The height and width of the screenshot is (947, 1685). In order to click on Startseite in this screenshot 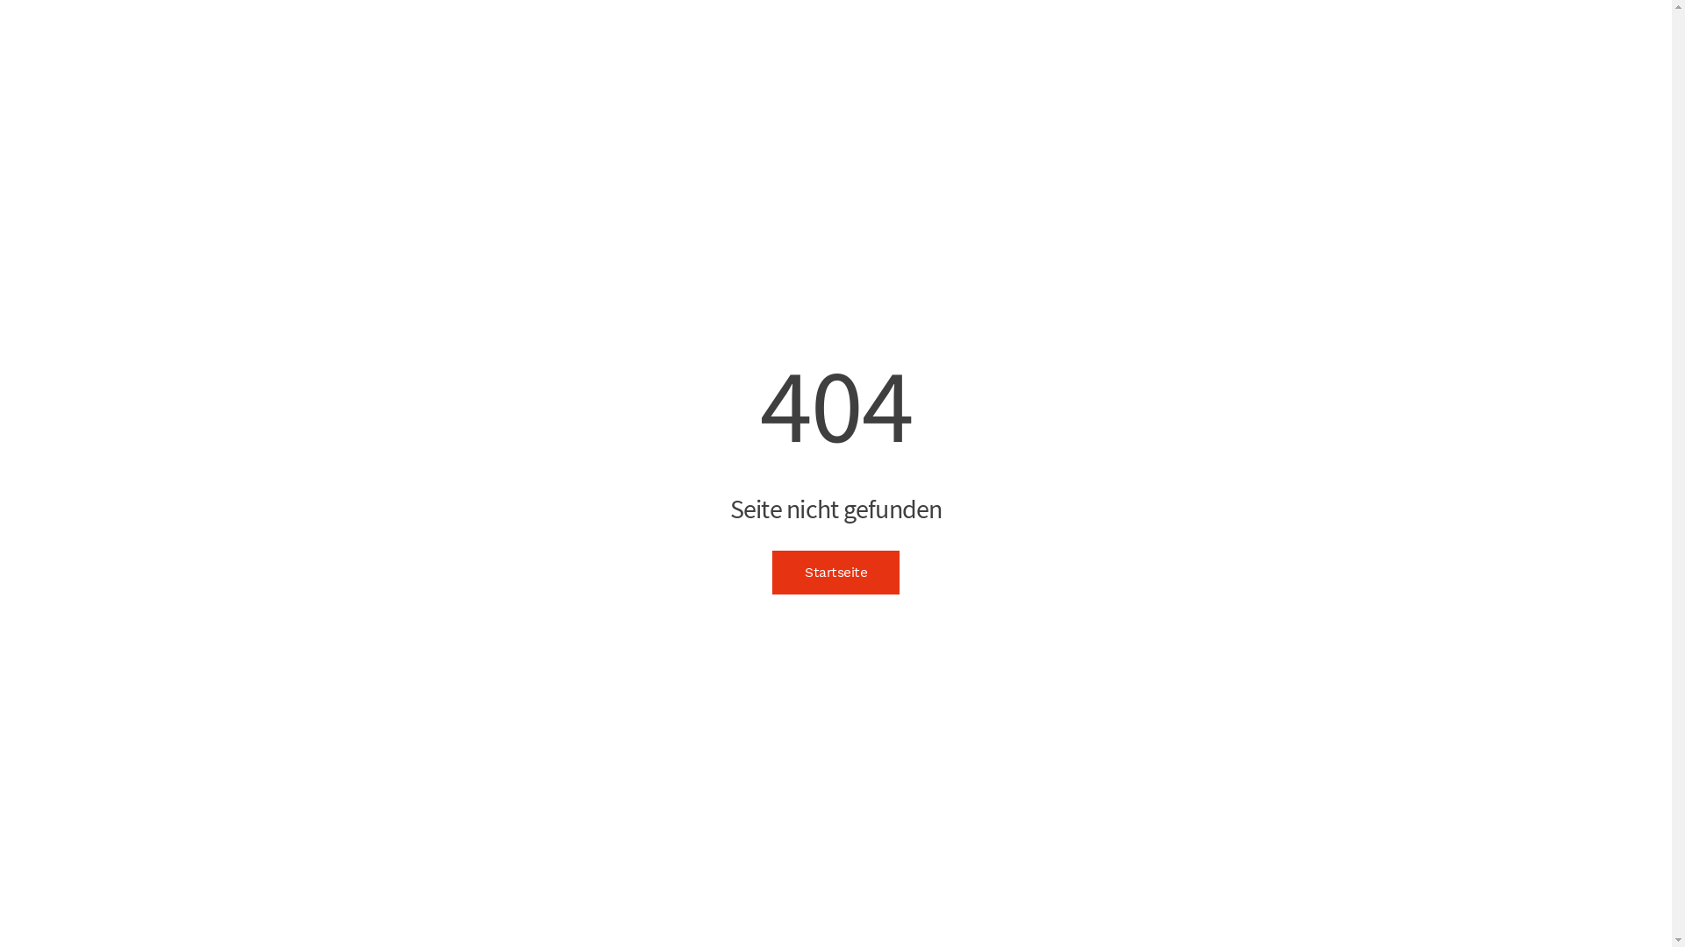, I will do `click(835, 573)`.